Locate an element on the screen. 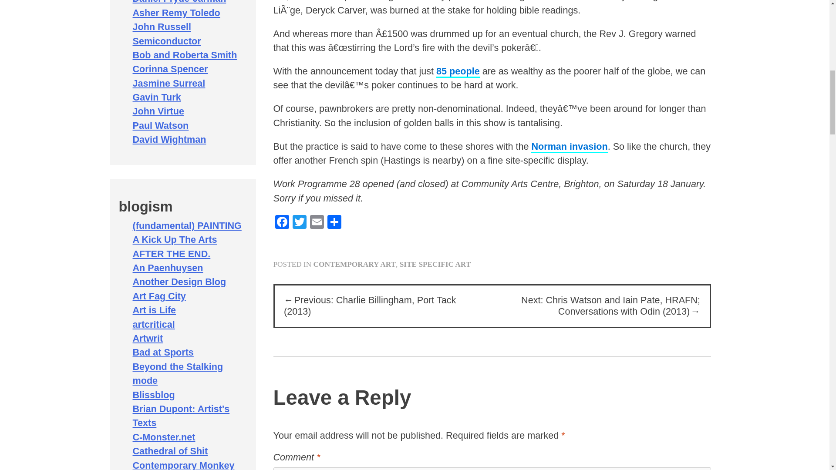 This screenshot has width=836, height=470. Norman invasion is located at coordinates (569, 147).